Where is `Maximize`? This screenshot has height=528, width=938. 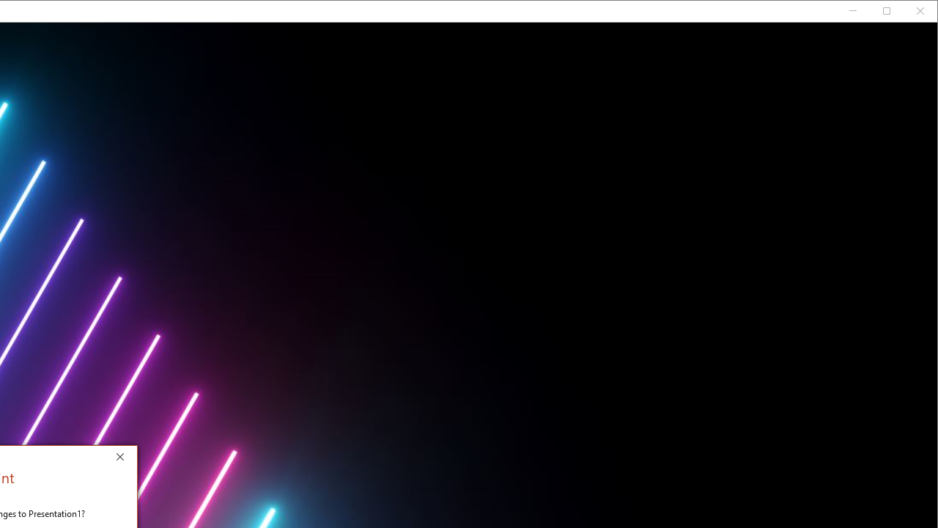
Maximize is located at coordinates (907, 13).